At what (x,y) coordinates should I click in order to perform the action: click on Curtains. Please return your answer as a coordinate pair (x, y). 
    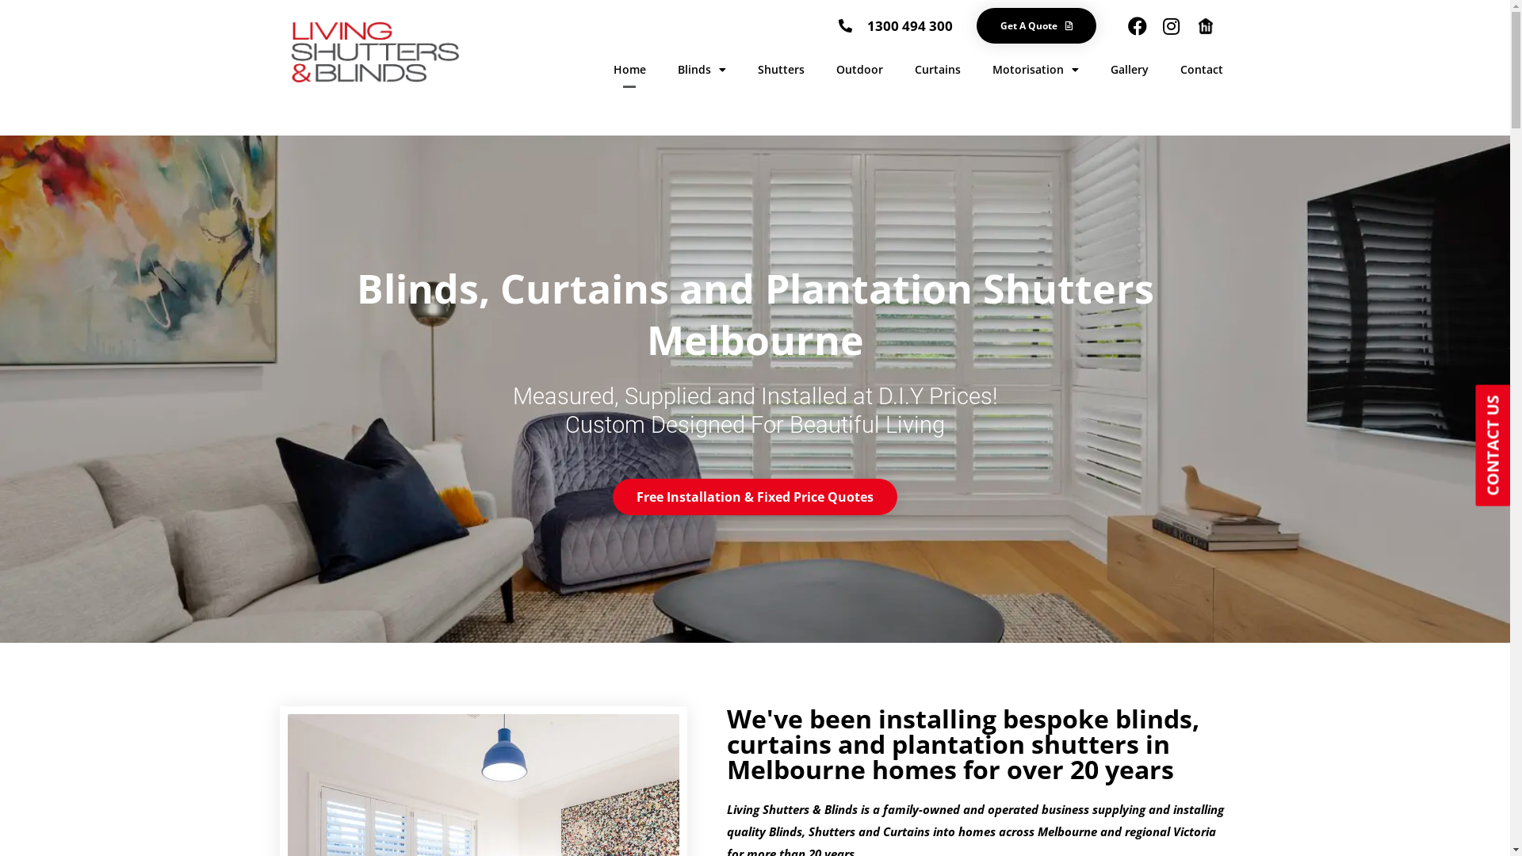
    Looking at the image, I should click on (938, 70).